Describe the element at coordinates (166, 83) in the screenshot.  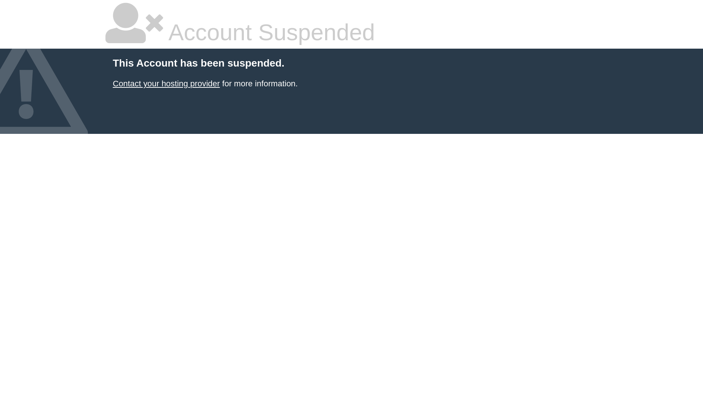
I see `Contact your hosting provider` at that location.